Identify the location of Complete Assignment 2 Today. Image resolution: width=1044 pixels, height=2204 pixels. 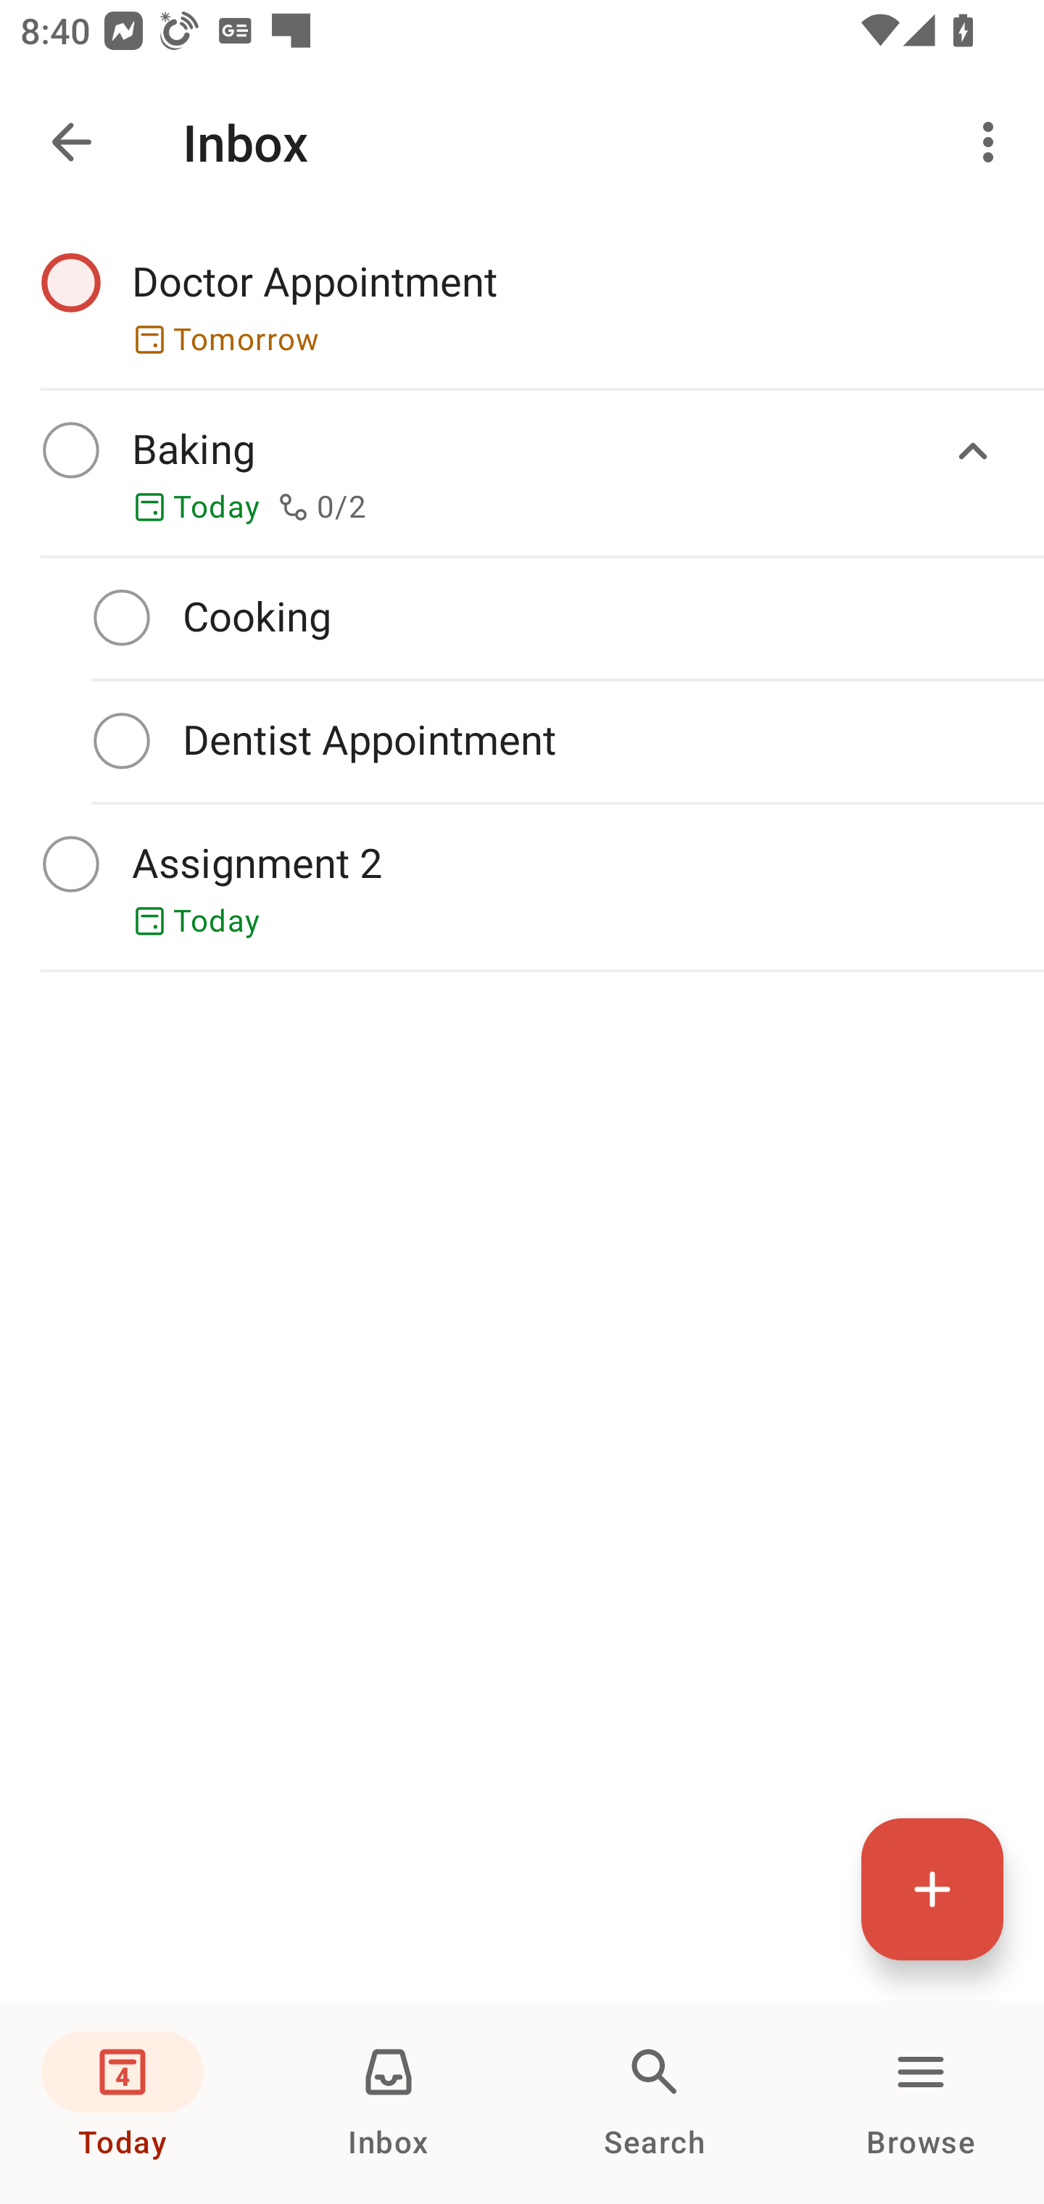
(522, 887).